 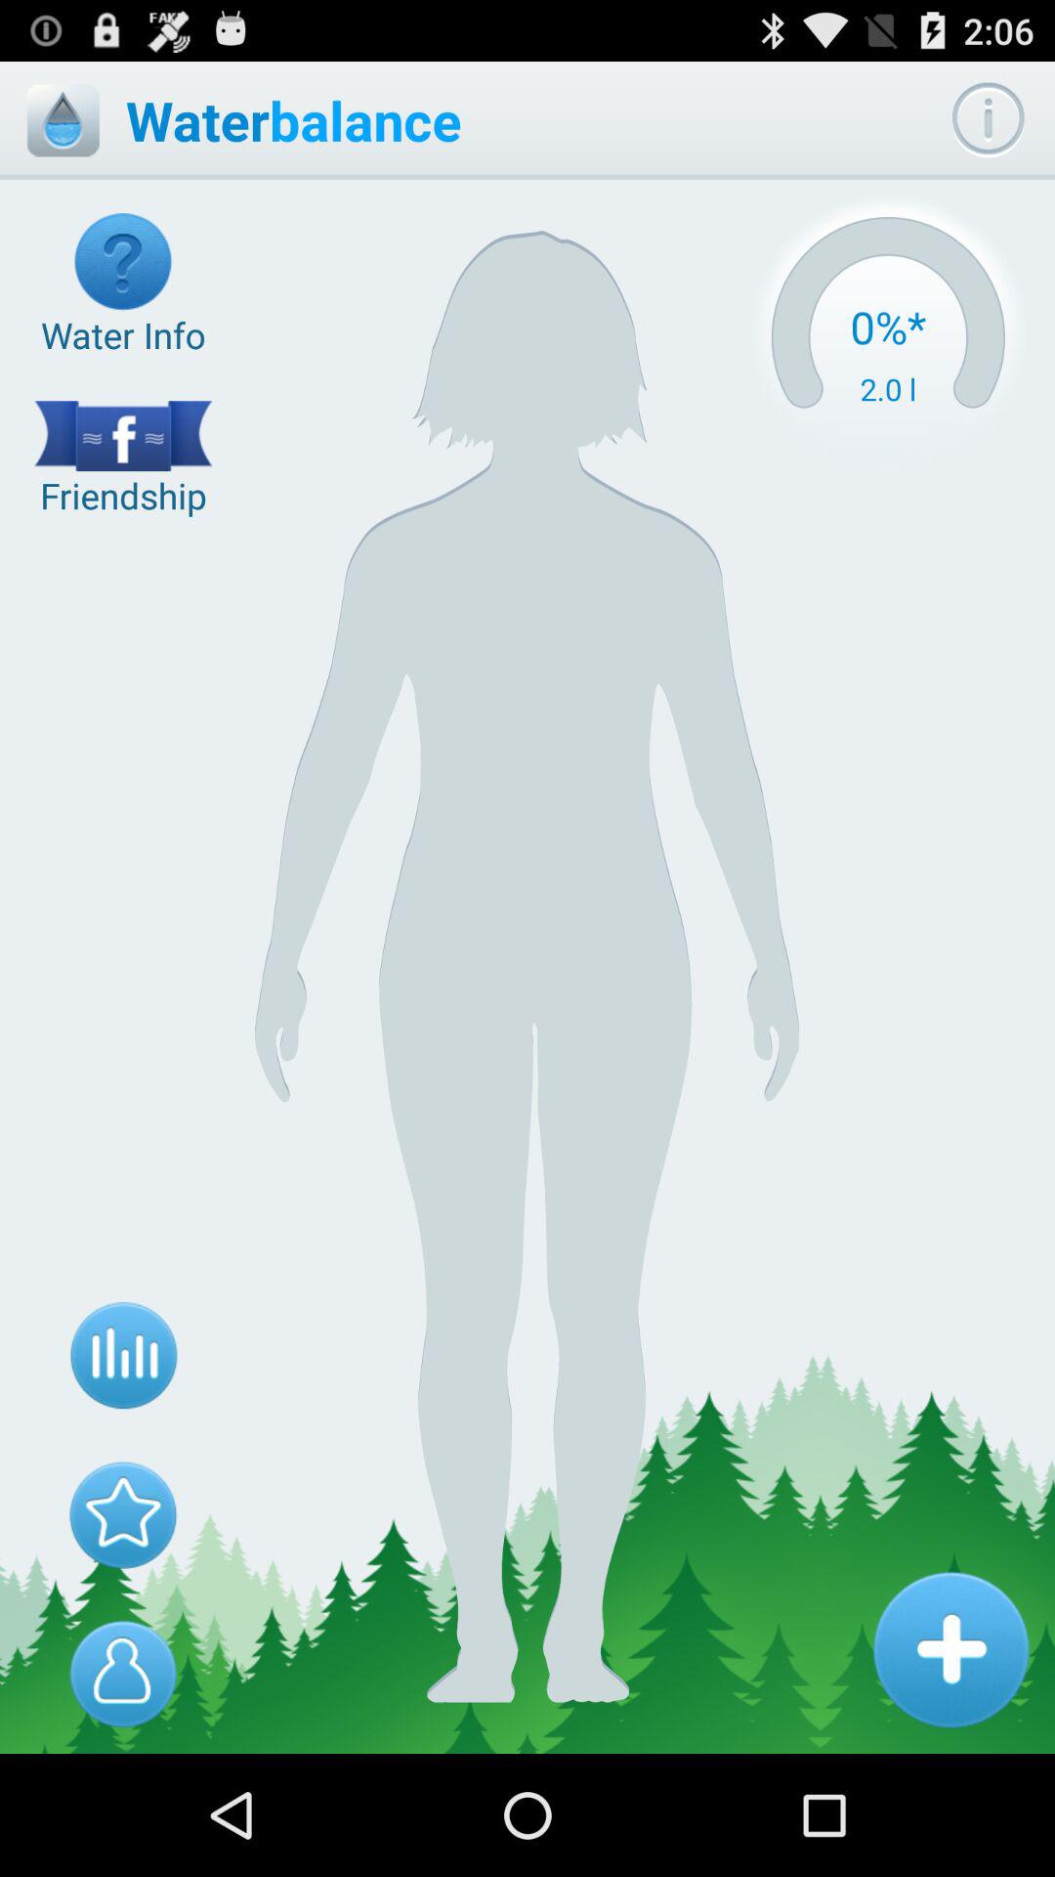 What do you see at coordinates (988, 120) in the screenshot?
I see `click the app to the right of waterbalance icon` at bounding box center [988, 120].